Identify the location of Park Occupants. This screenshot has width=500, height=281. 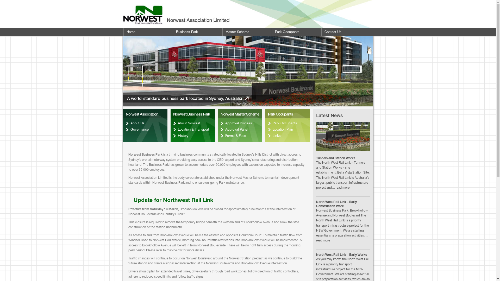
(287, 123).